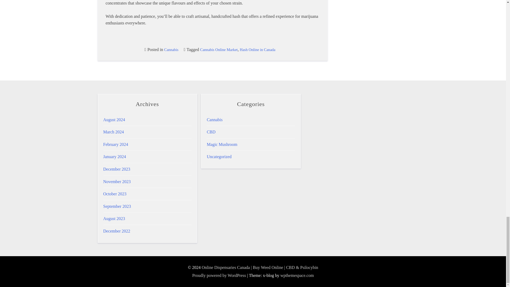 The width and height of the screenshot is (510, 287). I want to click on March 2024, so click(113, 132).